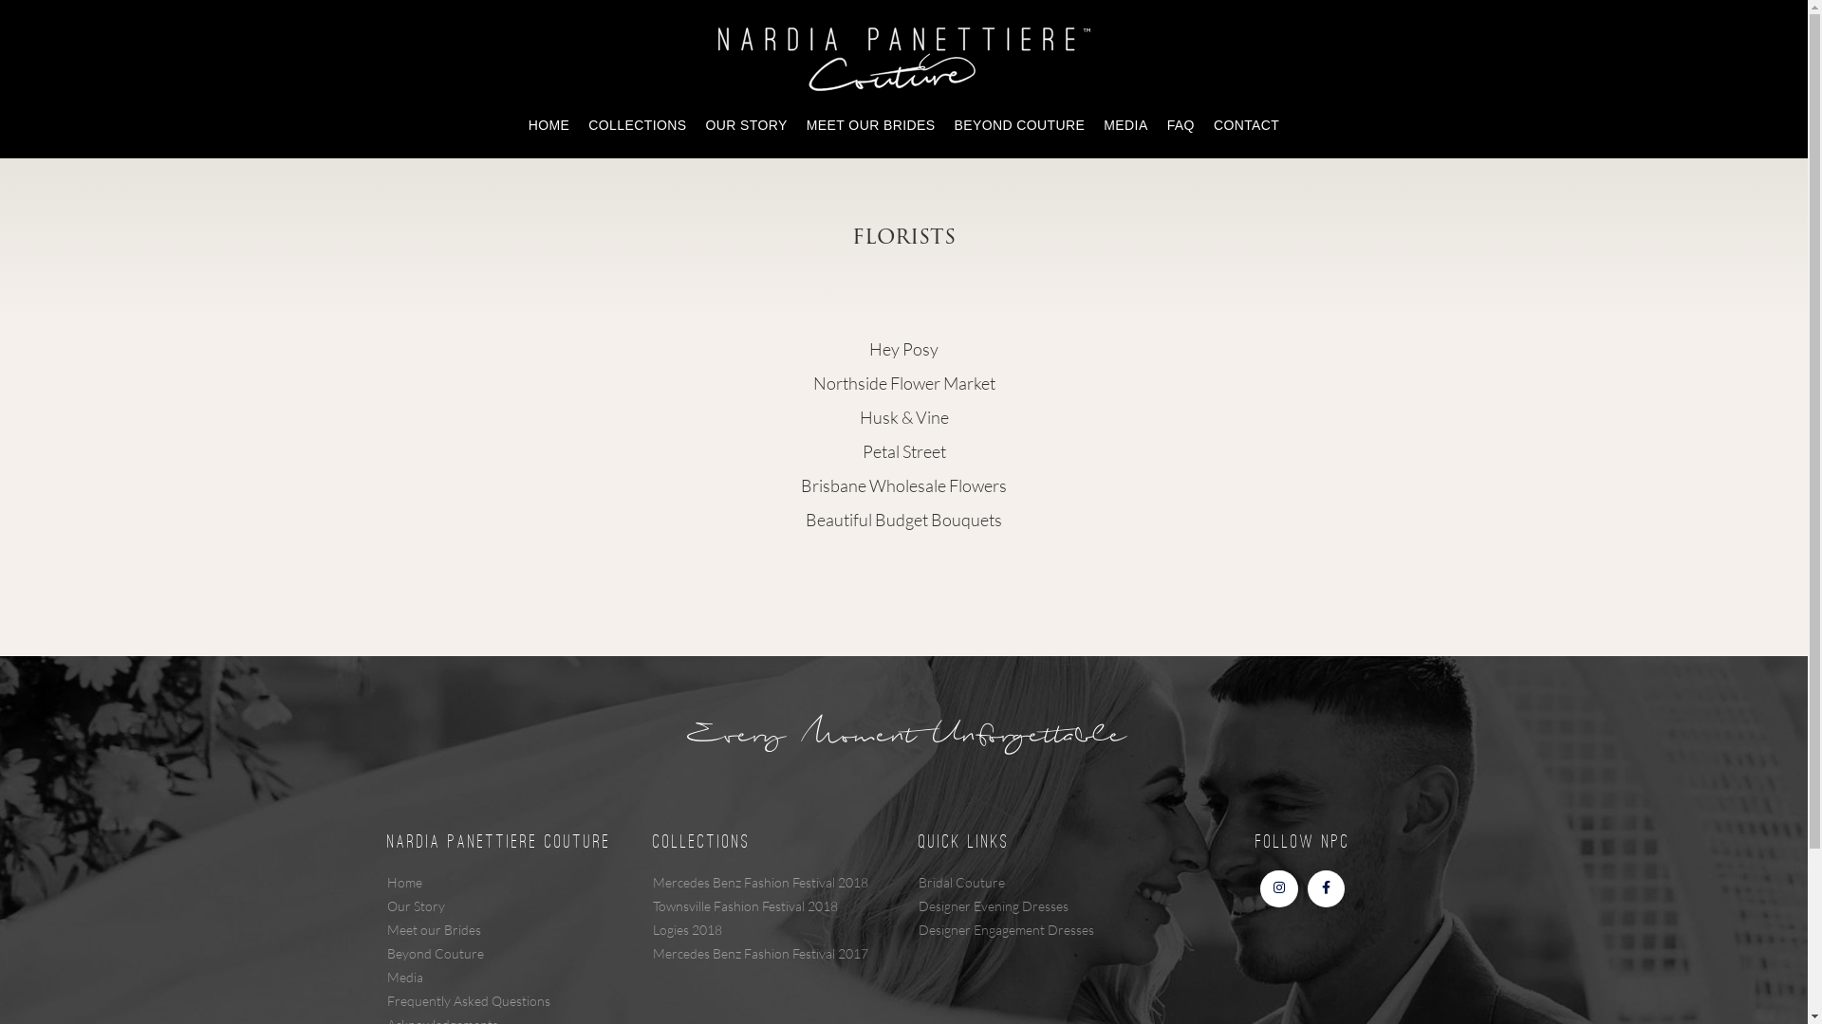  What do you see at coordinates (903, 349) in the screenshot?
I see `Hey Posy` at bounding box center [903, 349].